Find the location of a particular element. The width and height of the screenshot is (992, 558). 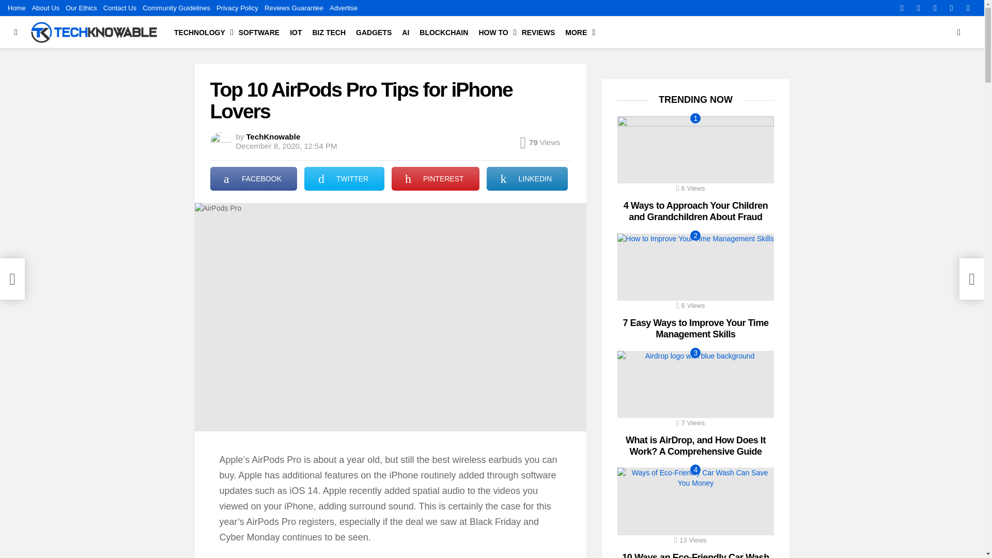

BIZ TECH is located at coordinates (329, 32).